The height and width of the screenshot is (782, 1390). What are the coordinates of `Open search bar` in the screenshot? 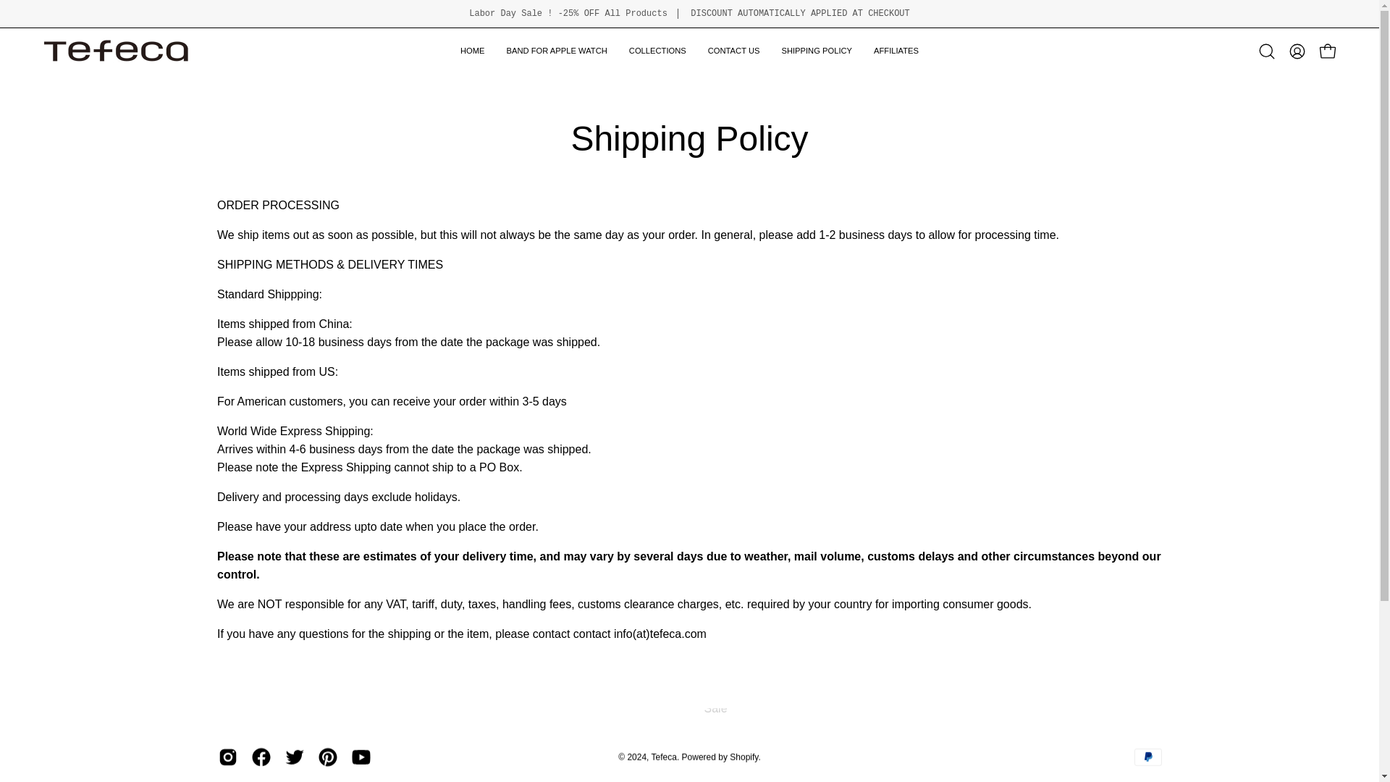 It's located at (1267, 51).